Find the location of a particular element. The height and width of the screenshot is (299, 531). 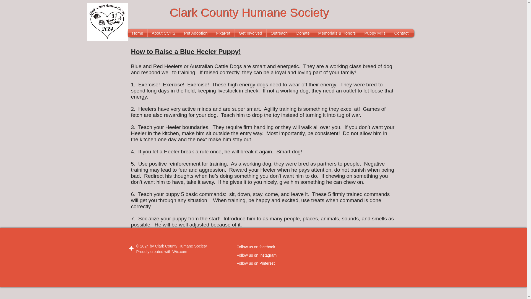

Pet Adoption is located at coordinates (196, 33).